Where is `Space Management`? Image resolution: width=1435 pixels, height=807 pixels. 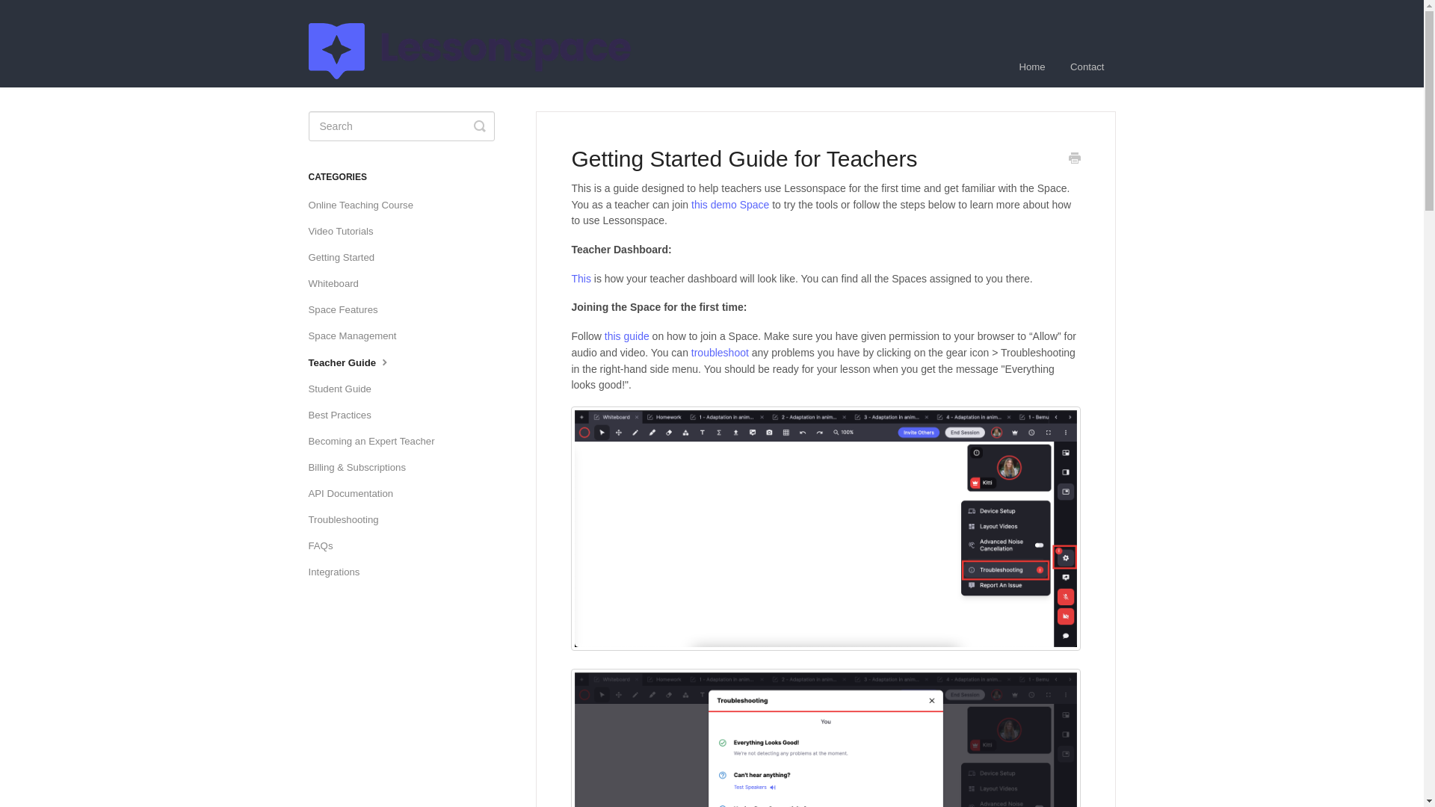
Space Management is located at coordinates (357, 336).